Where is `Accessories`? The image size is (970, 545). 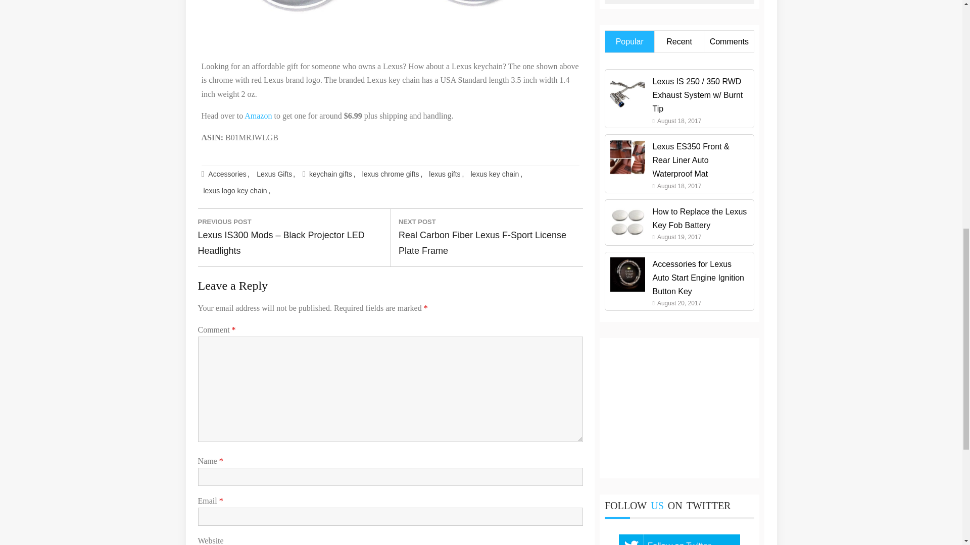 Accessories is located at coordinates (228, 175).